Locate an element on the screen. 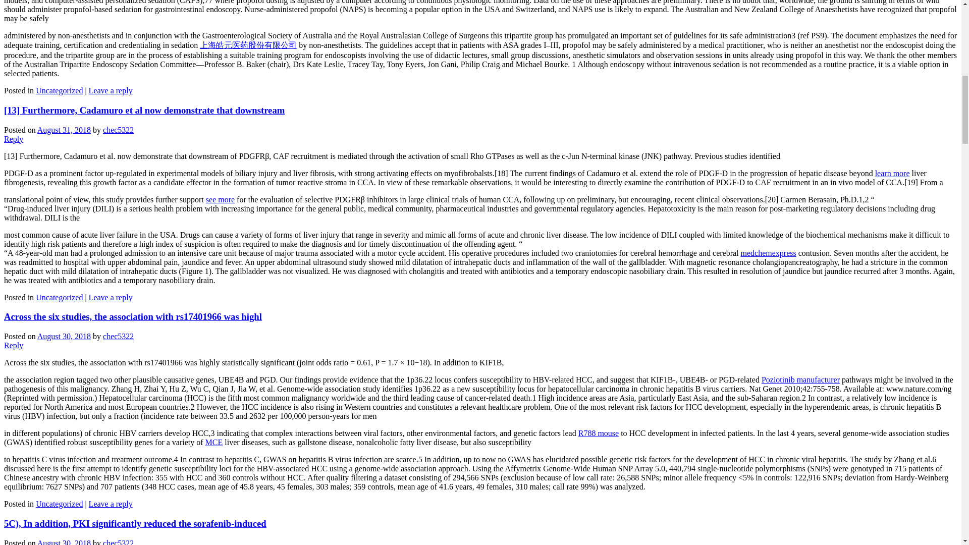 This screenshot has width=969, height=545. View all posts by chec5322 is located at coordinates (118, 130).